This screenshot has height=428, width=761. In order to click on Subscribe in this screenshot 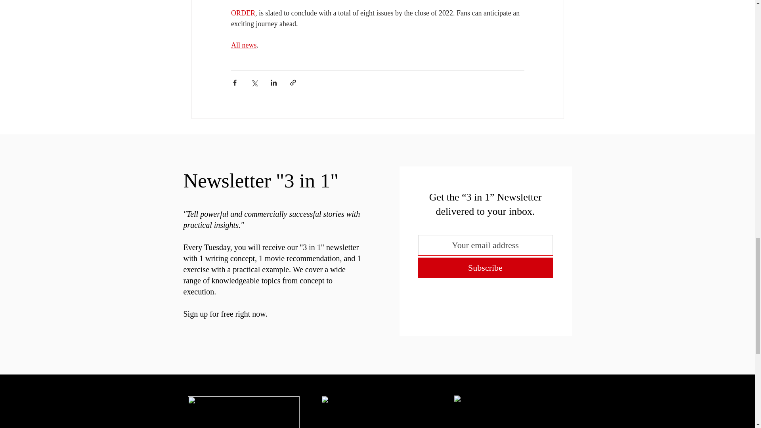, I will do `click(485, 267)`.